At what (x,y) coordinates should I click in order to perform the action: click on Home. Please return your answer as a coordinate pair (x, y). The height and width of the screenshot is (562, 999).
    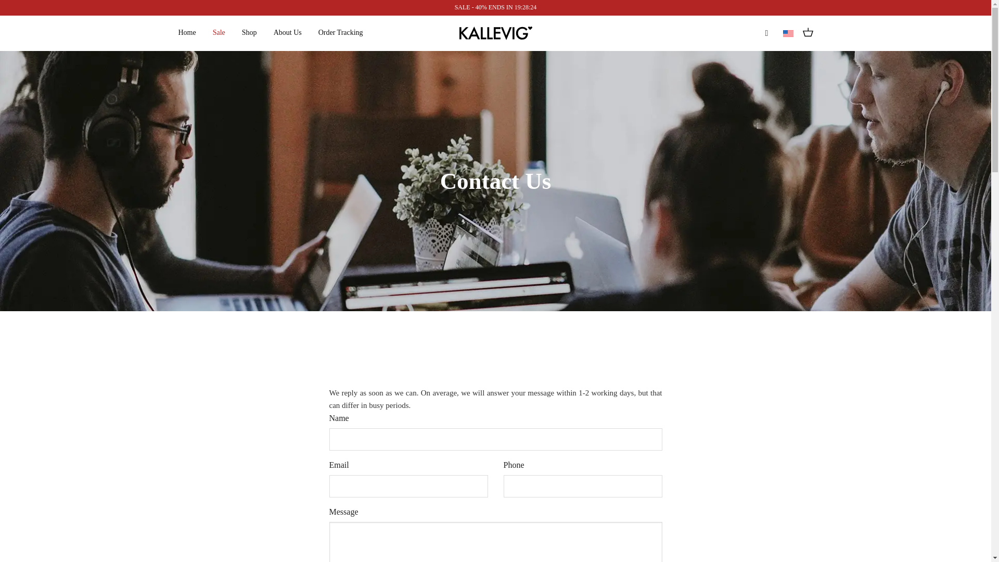
    Looking at the image, I should click on (186, 33).